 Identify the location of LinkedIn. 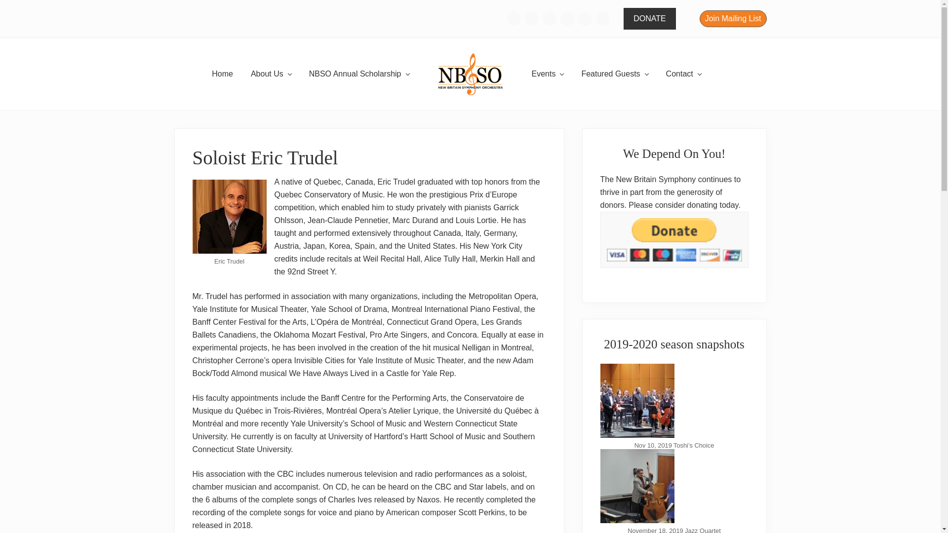
(567, 19).